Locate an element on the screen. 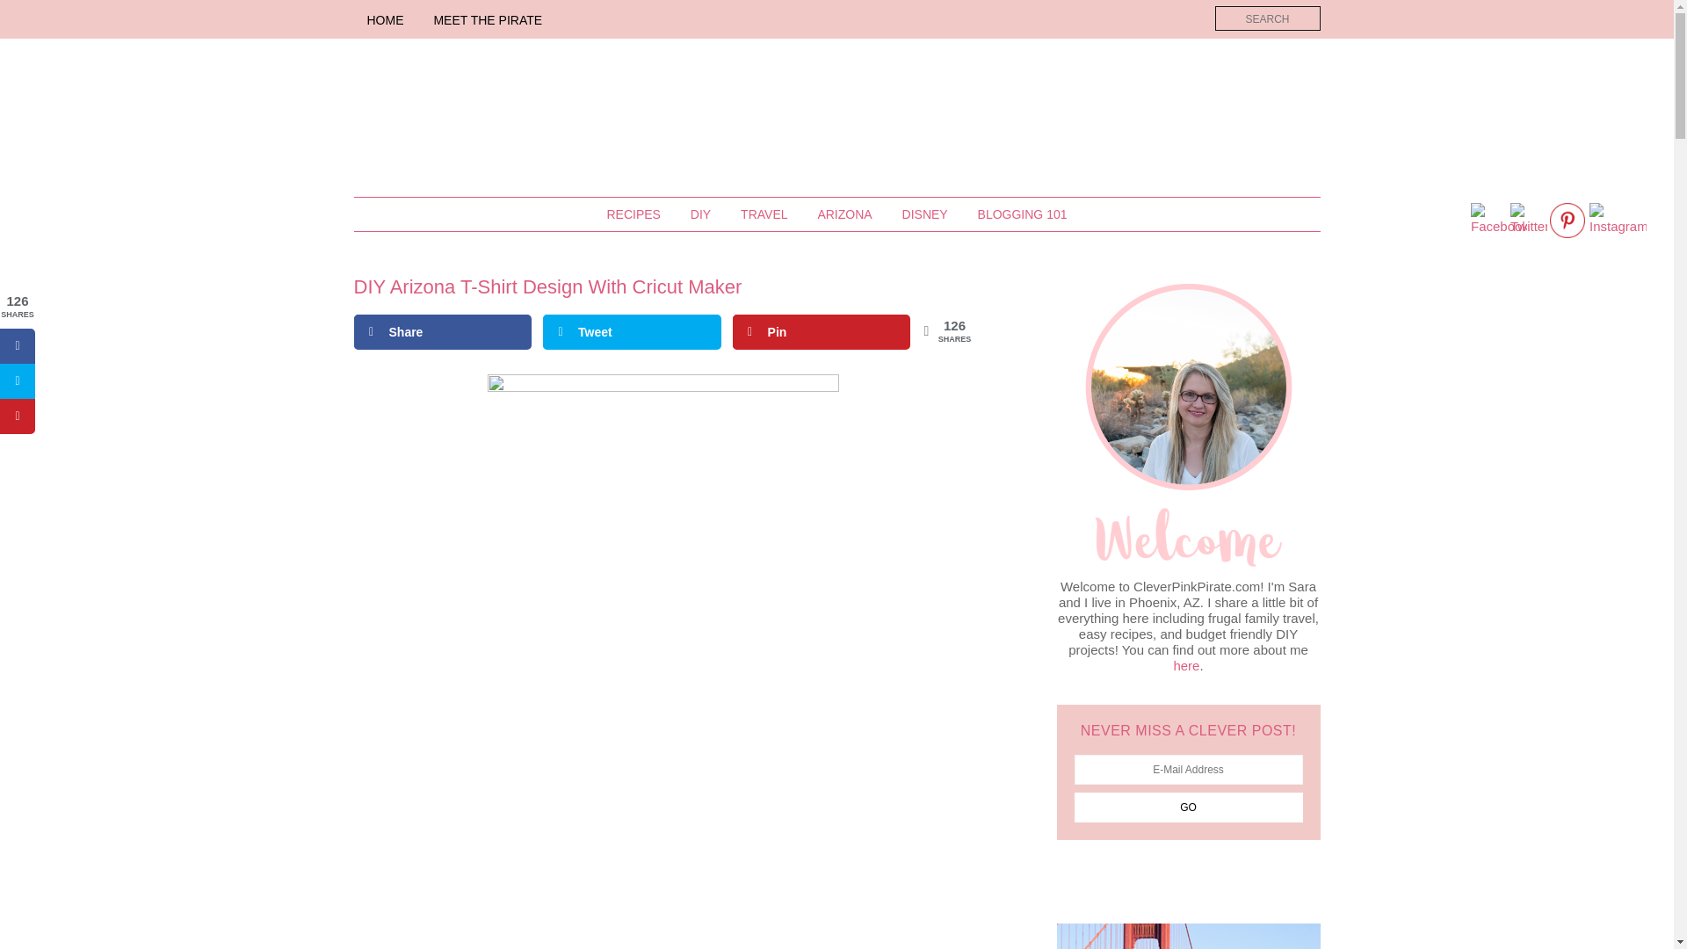 The image size is (1687, 949). Share is located at coordinates (441, 332).